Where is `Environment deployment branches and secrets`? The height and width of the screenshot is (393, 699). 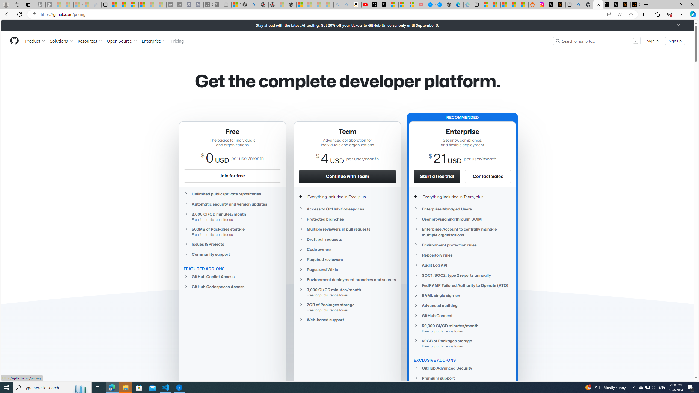 Environment deployment branches and secrets is located at coordinates (347, 280).